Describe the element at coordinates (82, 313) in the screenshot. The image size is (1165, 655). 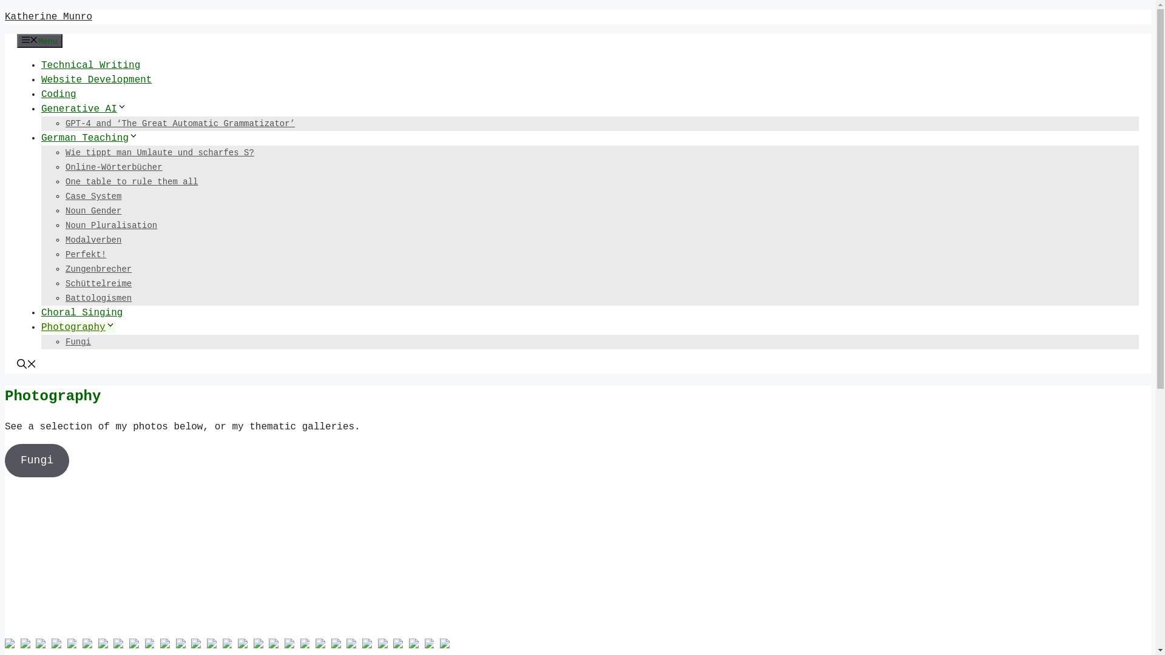
I see `Choral Singing` at that location.